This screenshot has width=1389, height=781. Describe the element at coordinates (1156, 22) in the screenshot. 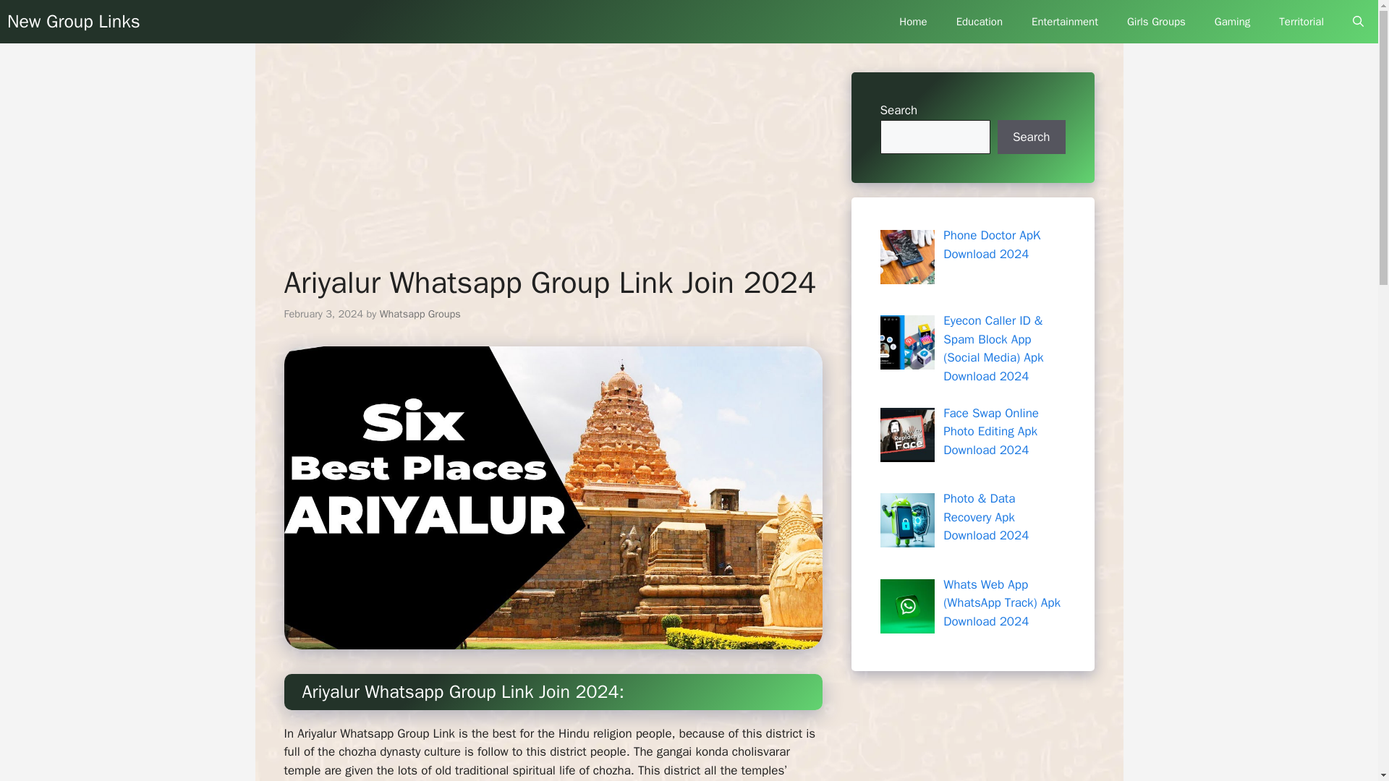

I see `Girls Groups` at that location.